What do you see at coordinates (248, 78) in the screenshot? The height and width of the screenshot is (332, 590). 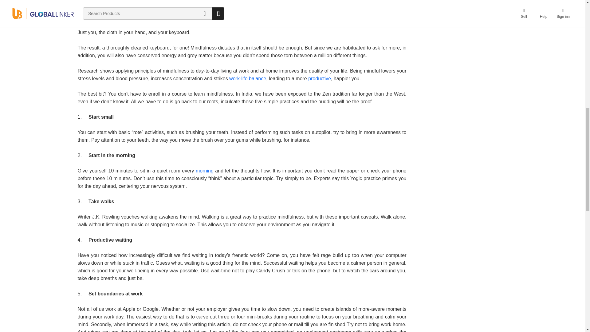 I see `work-life balance` at bounding box center [248, 78].